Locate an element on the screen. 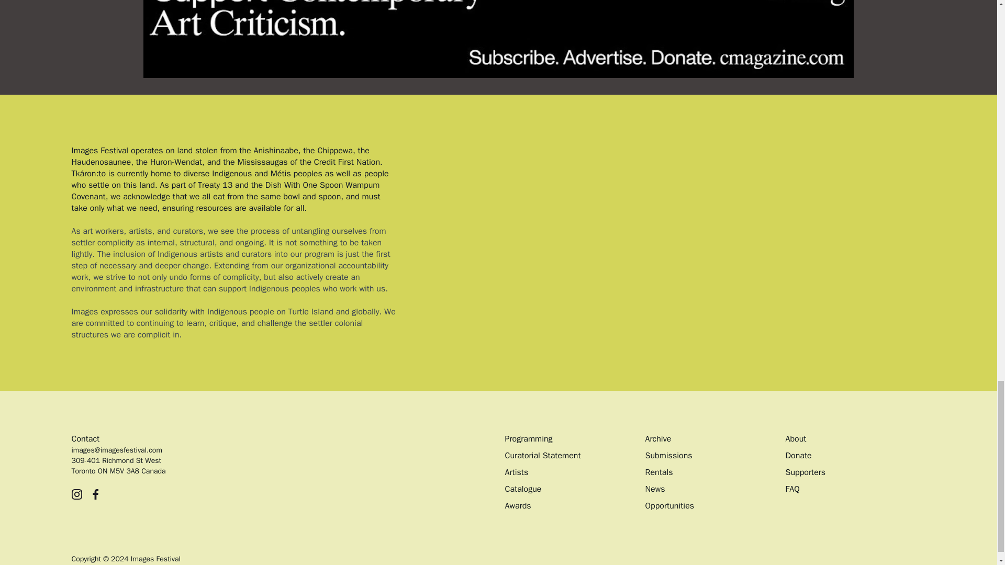 Image resolution: width=1005 pixels, height=565 pixels. News is located at coordinates (654, 489).